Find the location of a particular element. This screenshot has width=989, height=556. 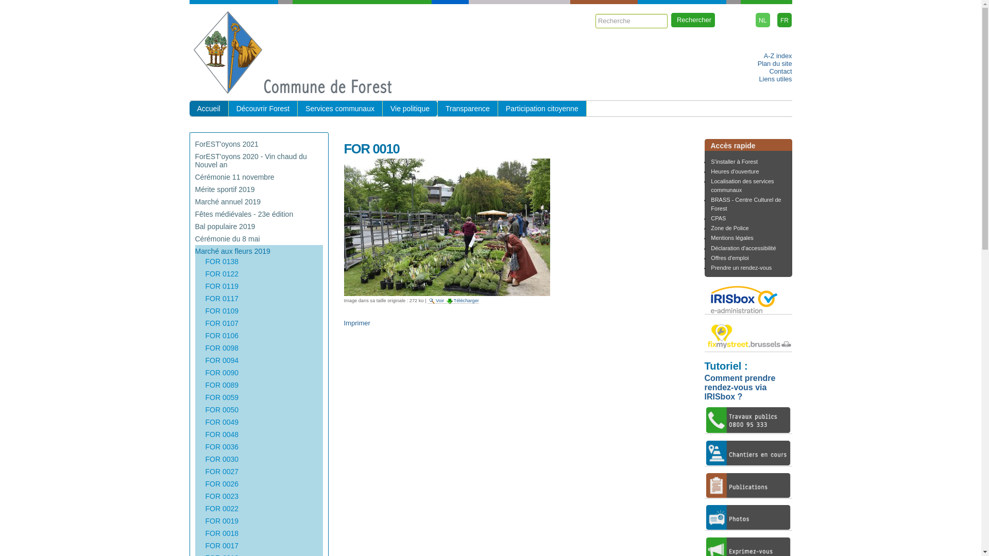

Comment prendre rendez-vous via IRISbox ? is located at coordinates (740, 387).